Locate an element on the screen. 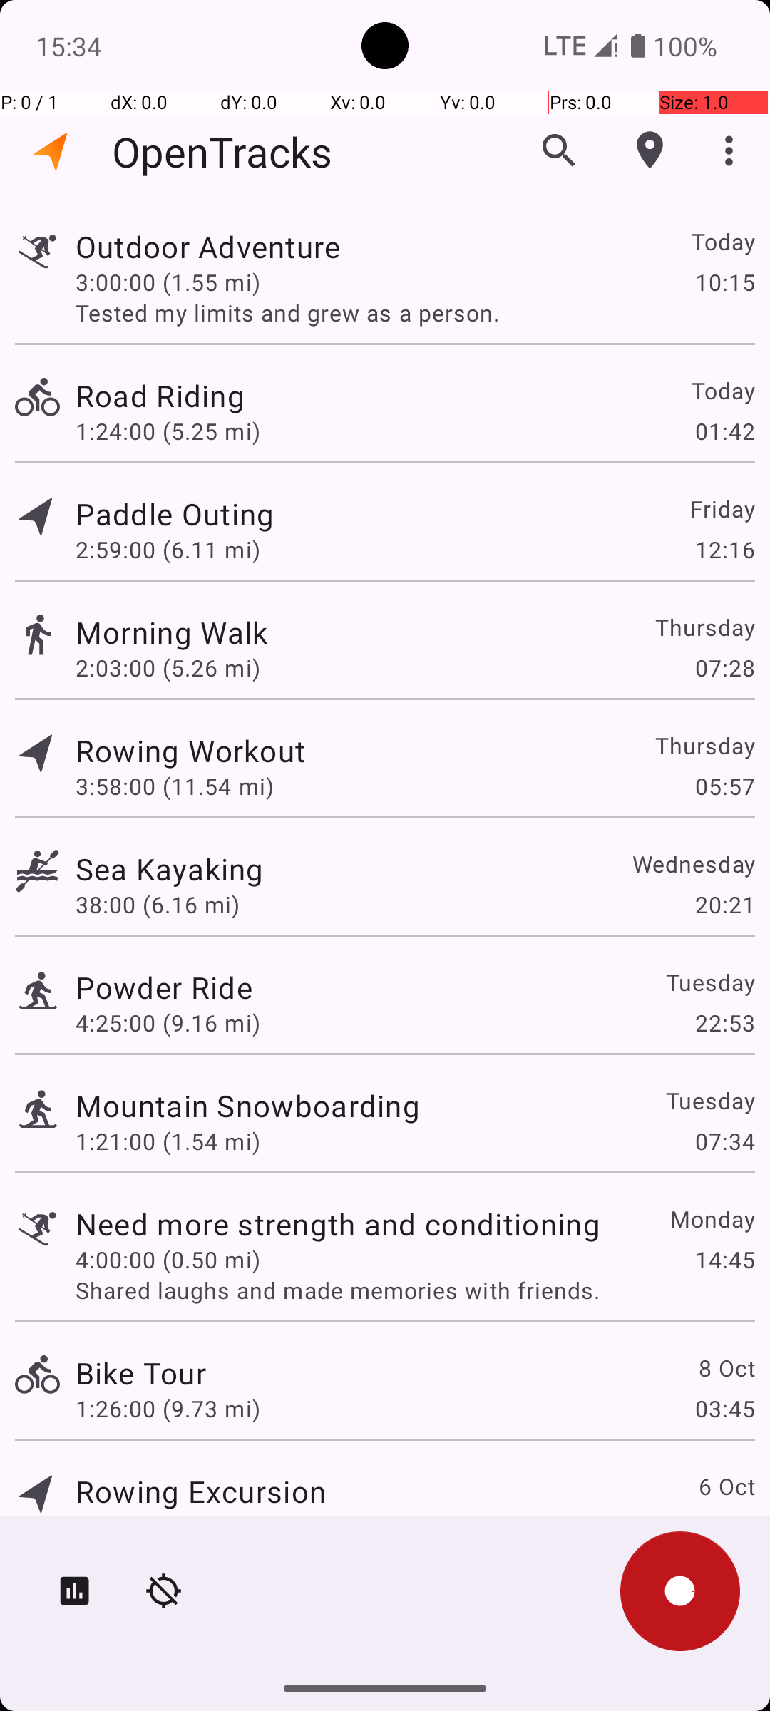 The width and height of the screenshot is (770, 1711). Need more strength and conditioning is located at coordinates (338, 1223).